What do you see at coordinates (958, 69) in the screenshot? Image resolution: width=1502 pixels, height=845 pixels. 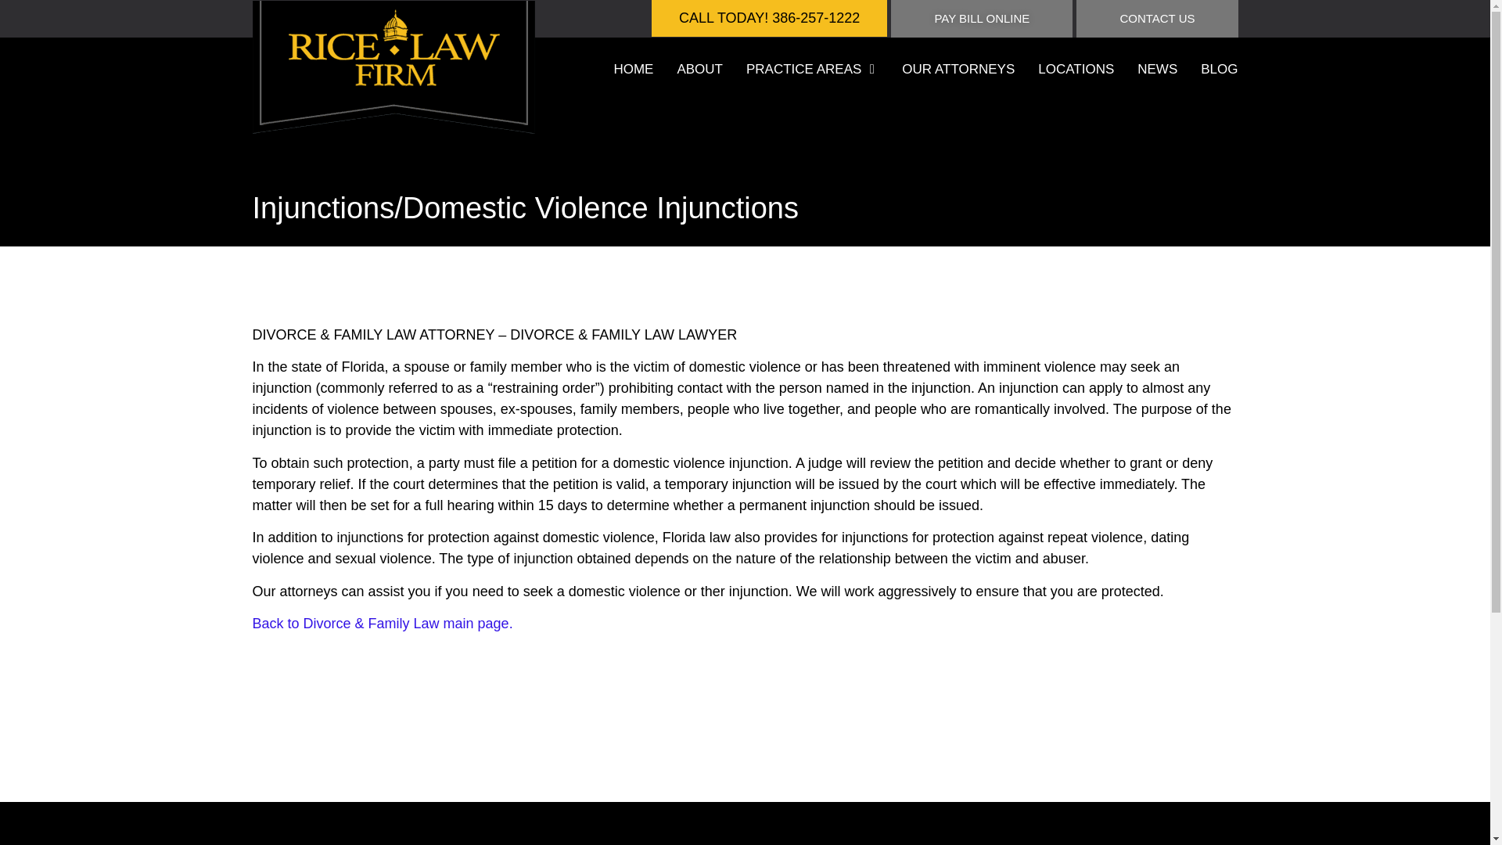 I see `OUR ATTORNEYS` at bounding box center [958, 69].